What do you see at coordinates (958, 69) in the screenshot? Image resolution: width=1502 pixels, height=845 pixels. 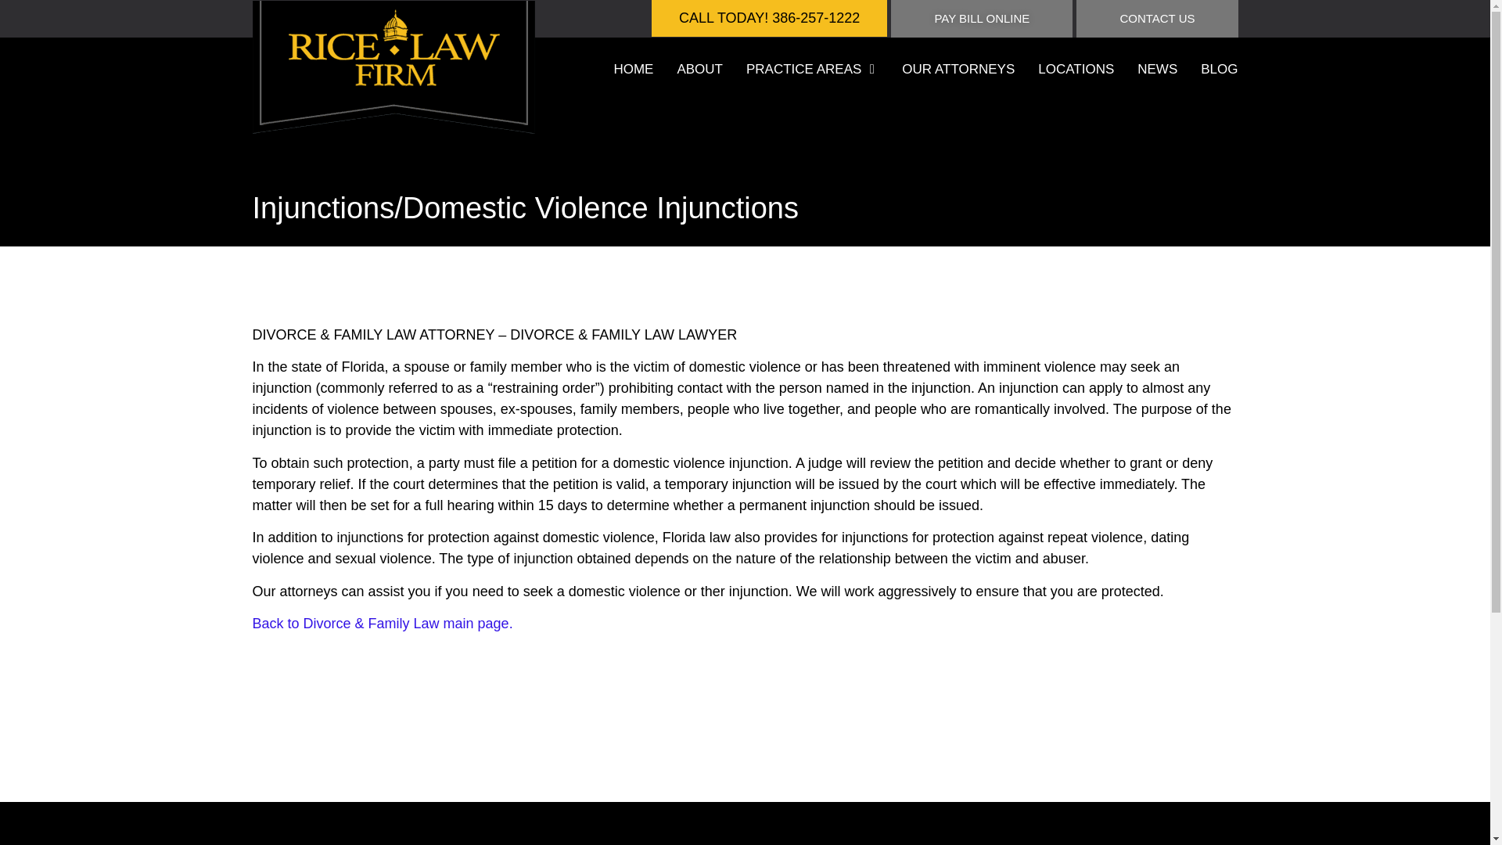 I see `OUR ATTORNEYS` at bounding box center [958, 69].